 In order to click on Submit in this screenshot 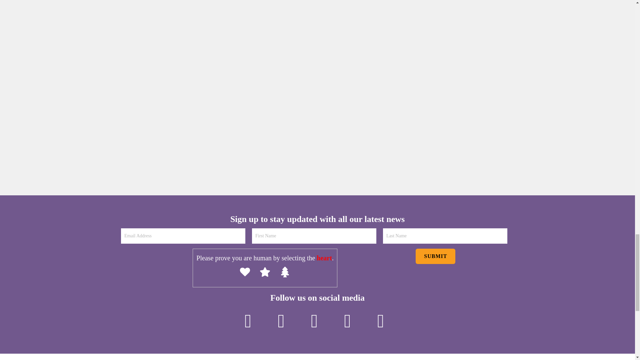, I will do `click(435, 256)`.